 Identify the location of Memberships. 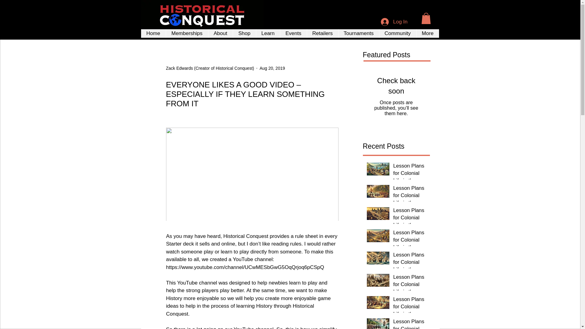
(187, 34).